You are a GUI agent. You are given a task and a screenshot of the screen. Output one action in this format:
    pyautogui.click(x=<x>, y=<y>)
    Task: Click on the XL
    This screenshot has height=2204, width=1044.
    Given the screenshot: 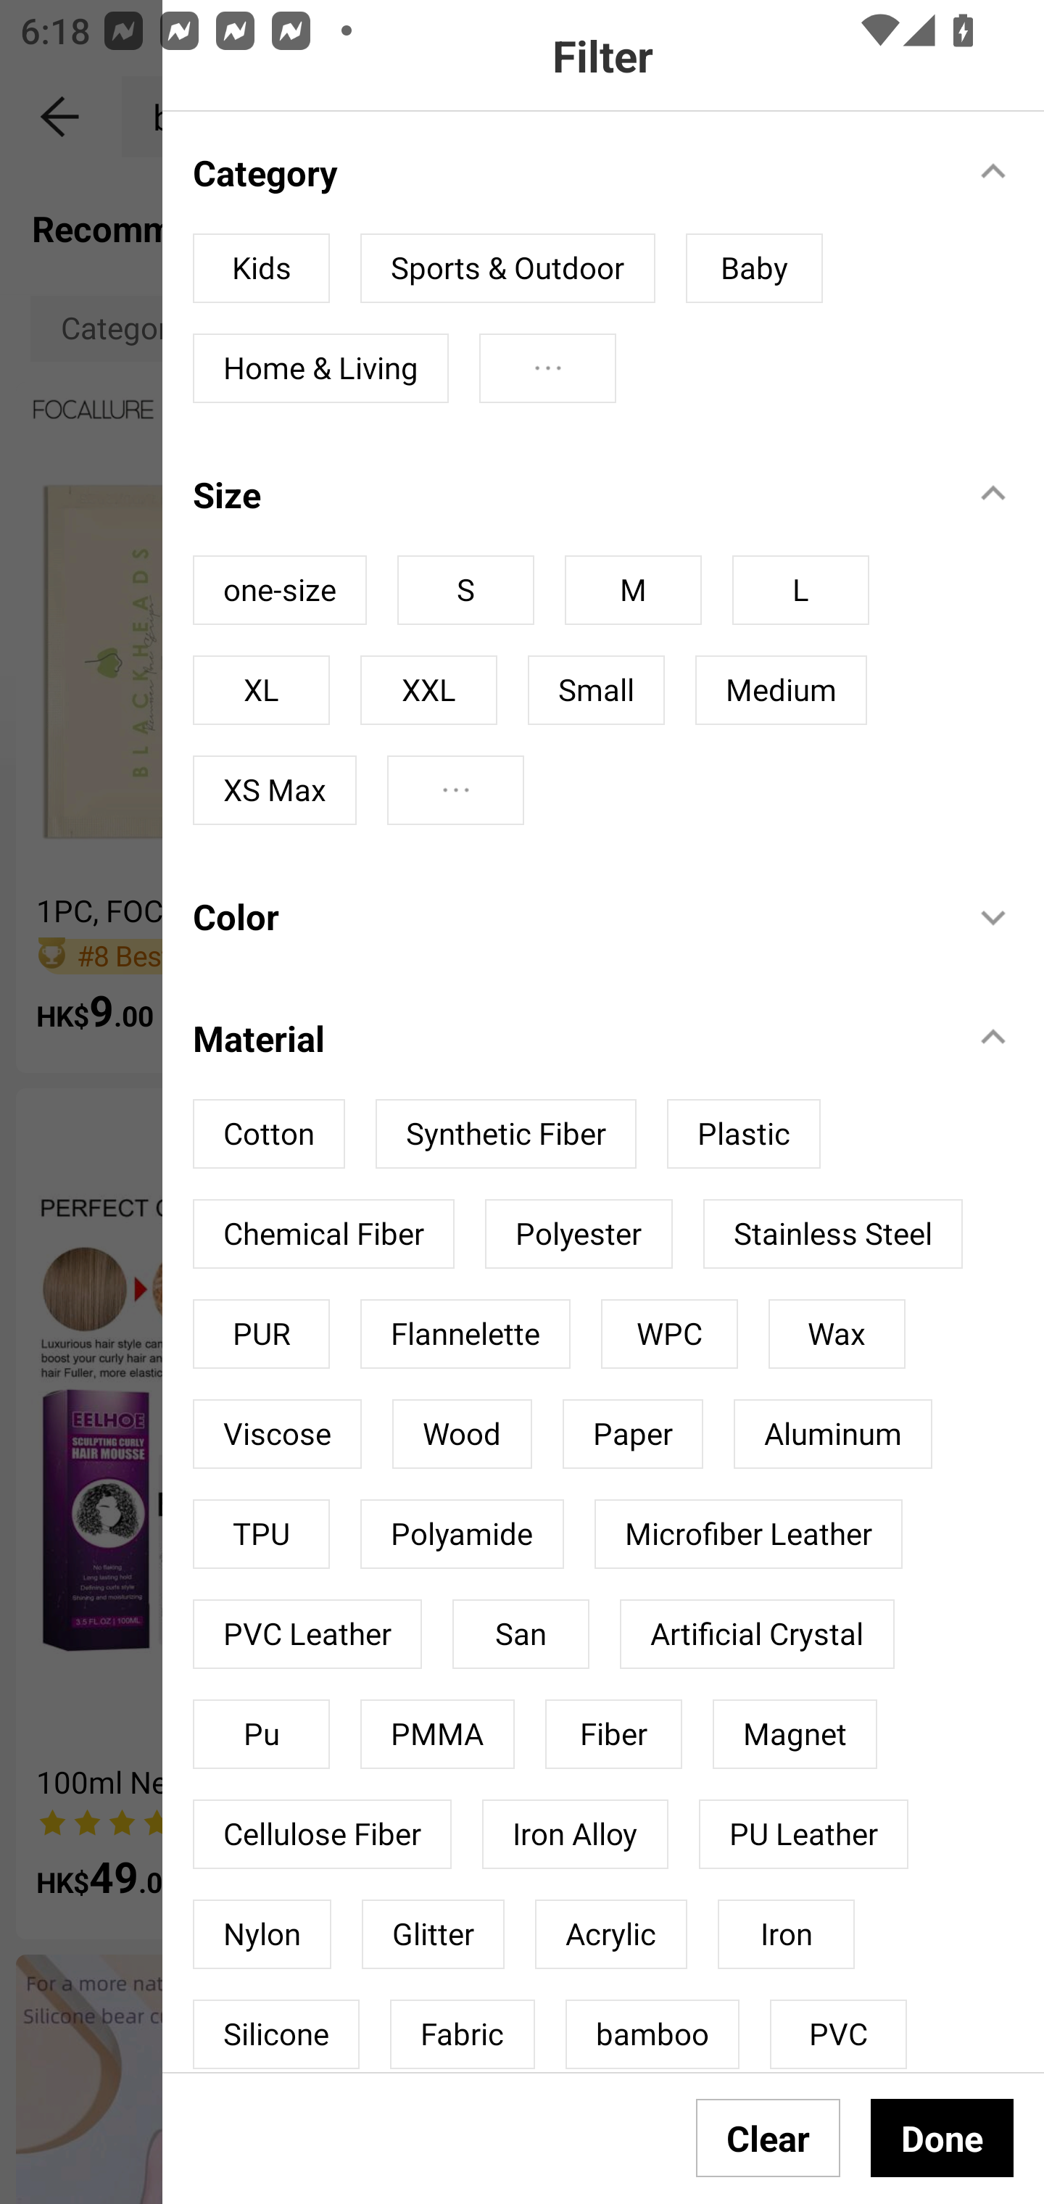 What is the action you would take?
    pyautogui.click(x=261, y=689)
    